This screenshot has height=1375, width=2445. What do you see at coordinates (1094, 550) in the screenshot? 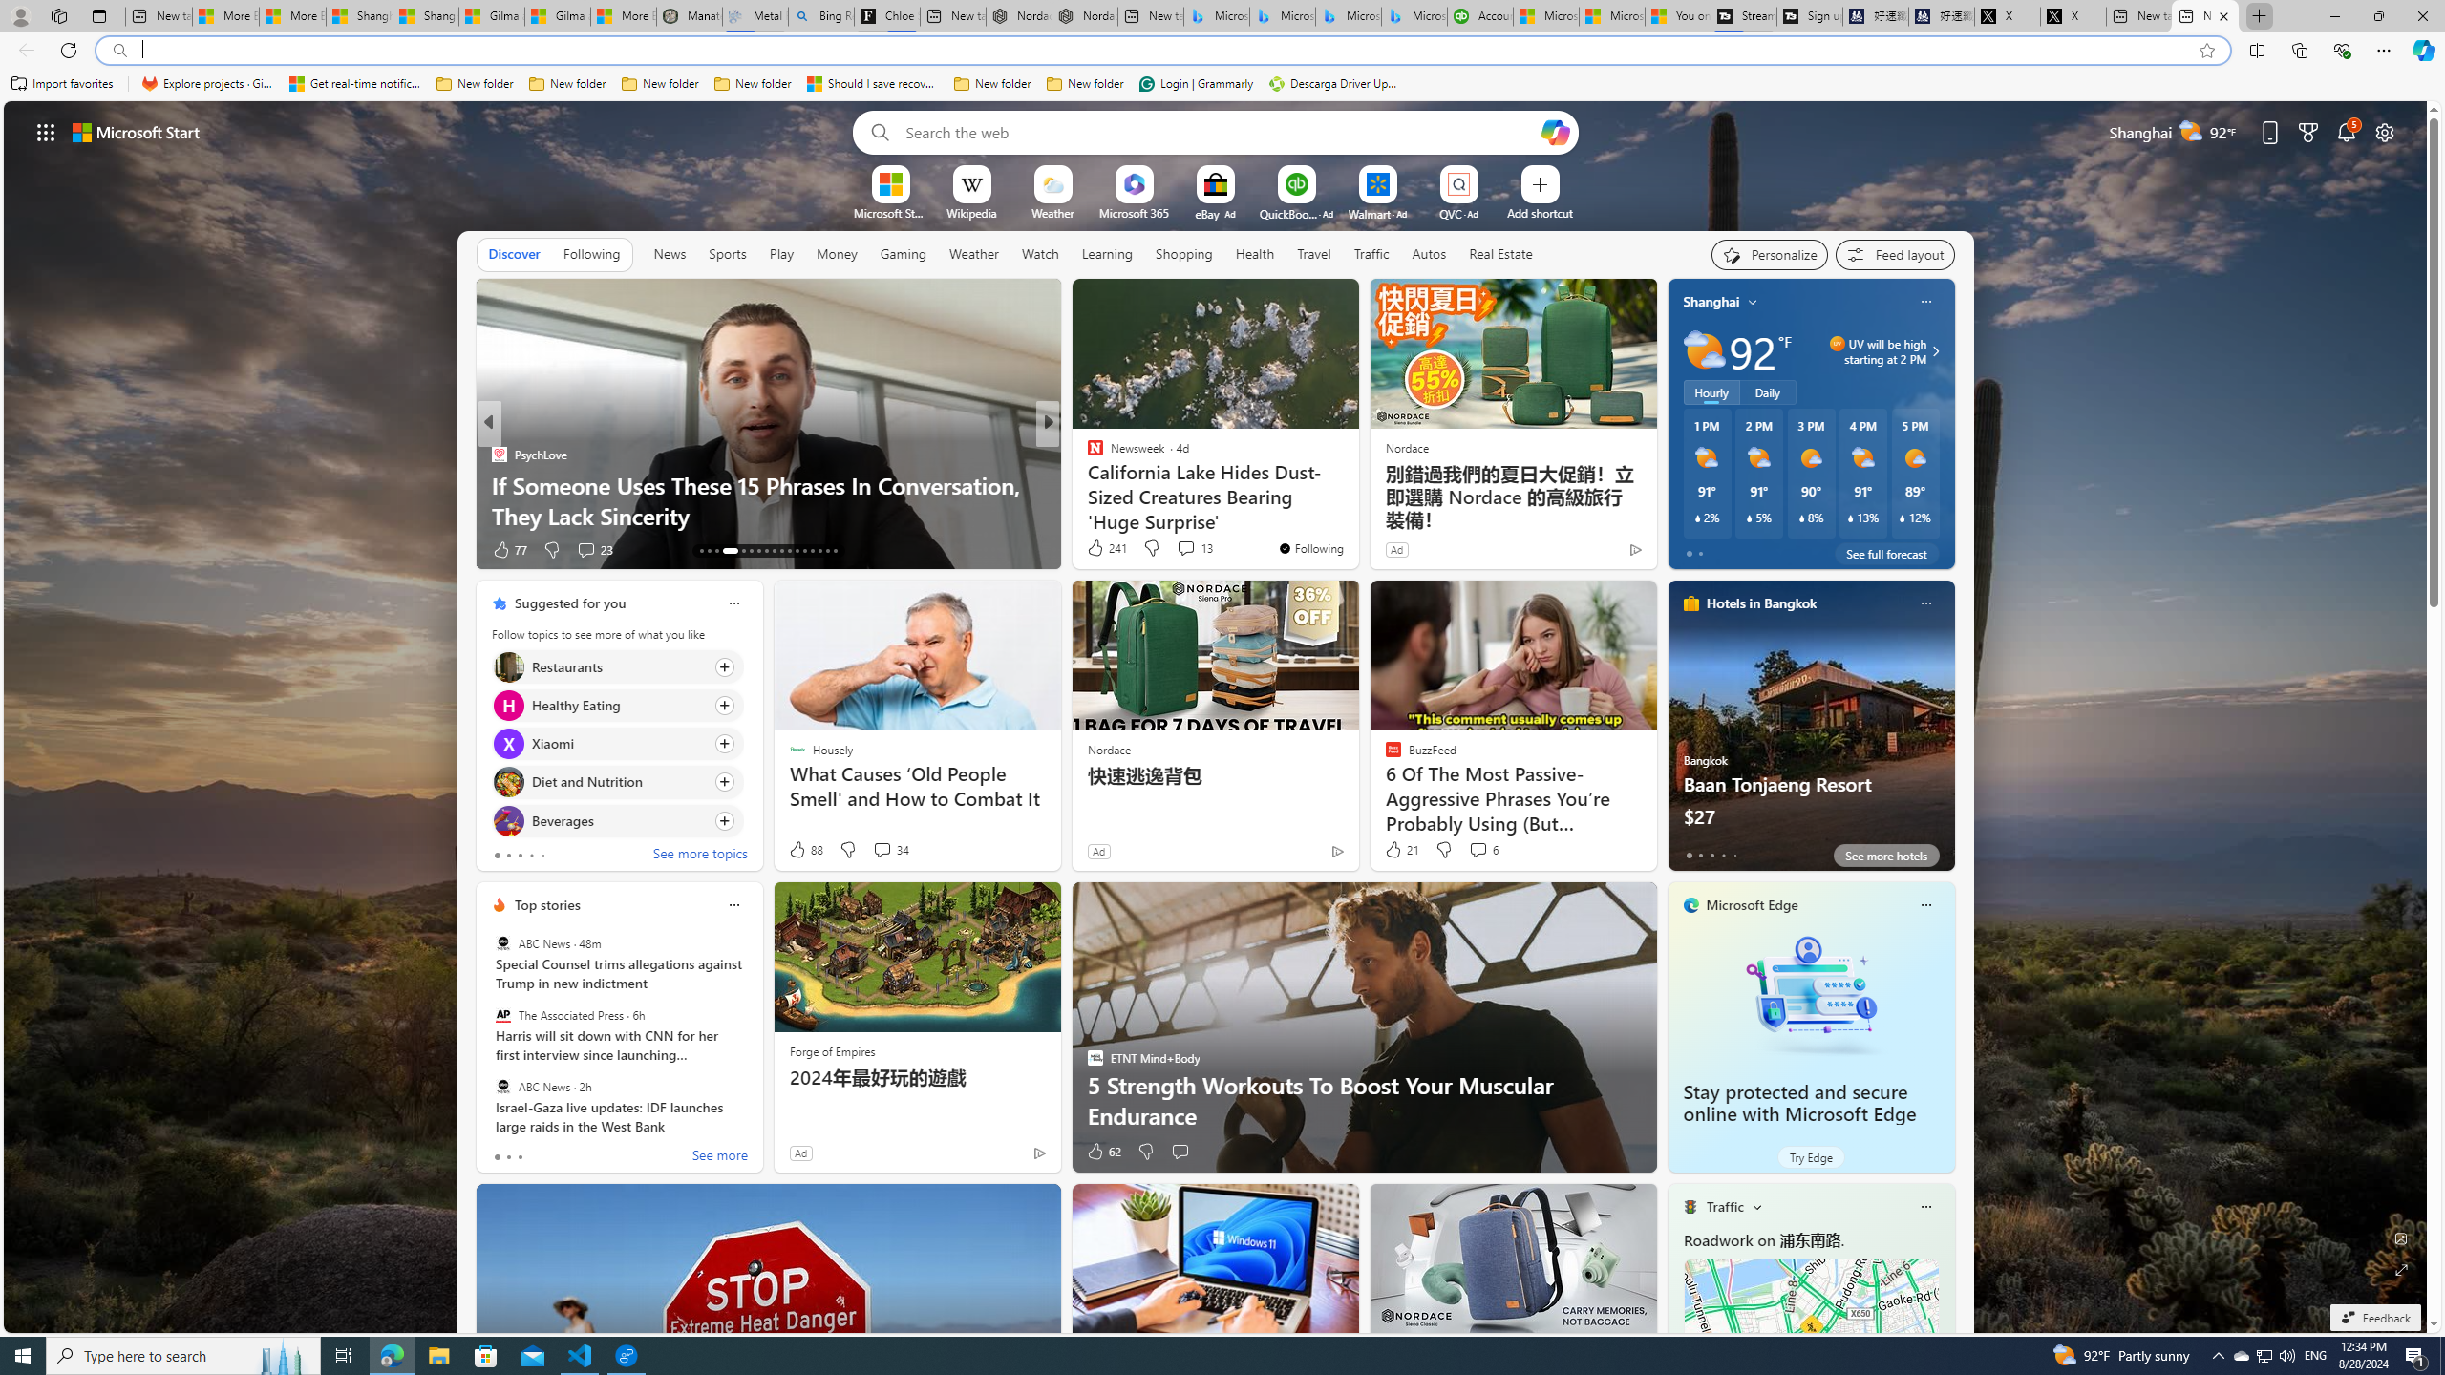
I see `6 Like` at bounding box center [1094, 550].